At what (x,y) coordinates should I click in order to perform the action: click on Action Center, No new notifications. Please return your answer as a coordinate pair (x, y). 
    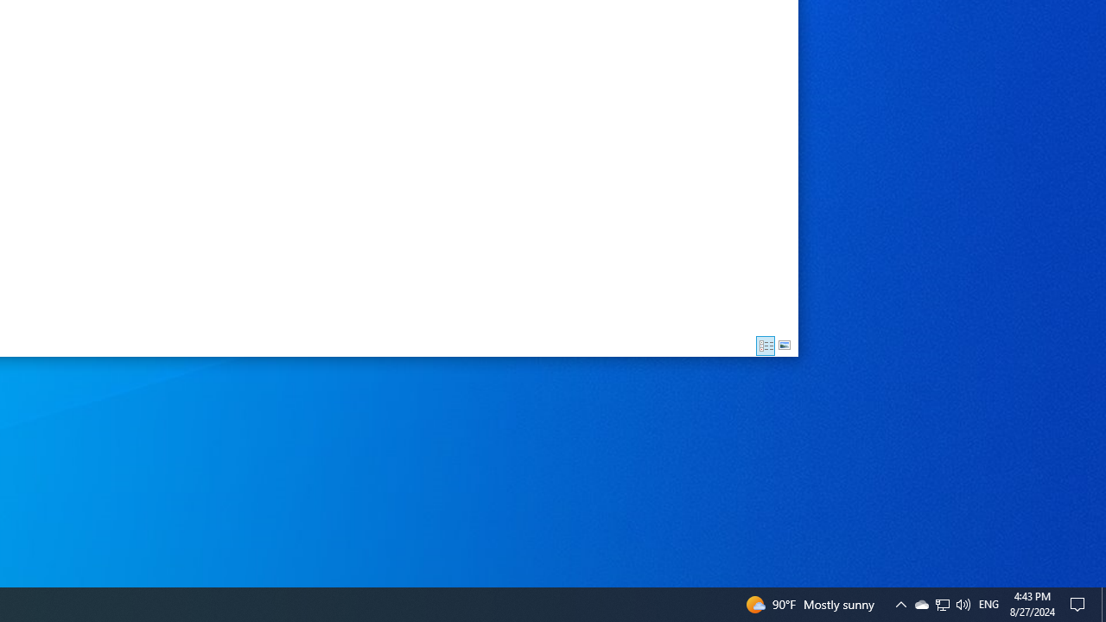
    Looking at the image, I should click on (963, 605).